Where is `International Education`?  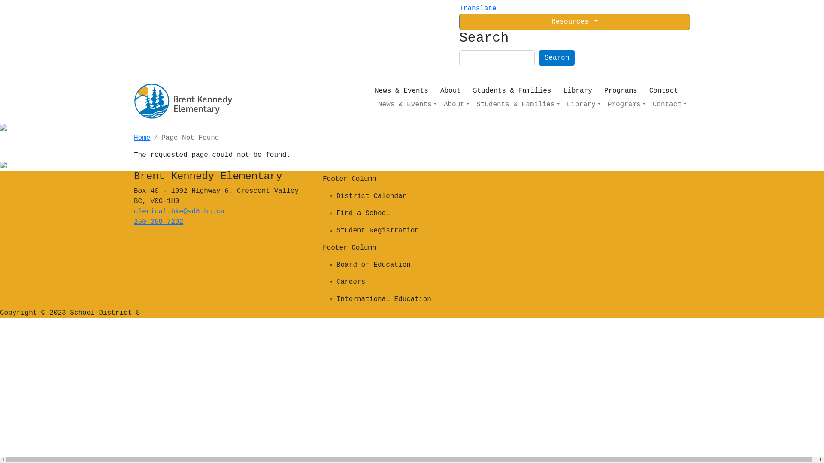
International Education is located at coordinates (442, 299).